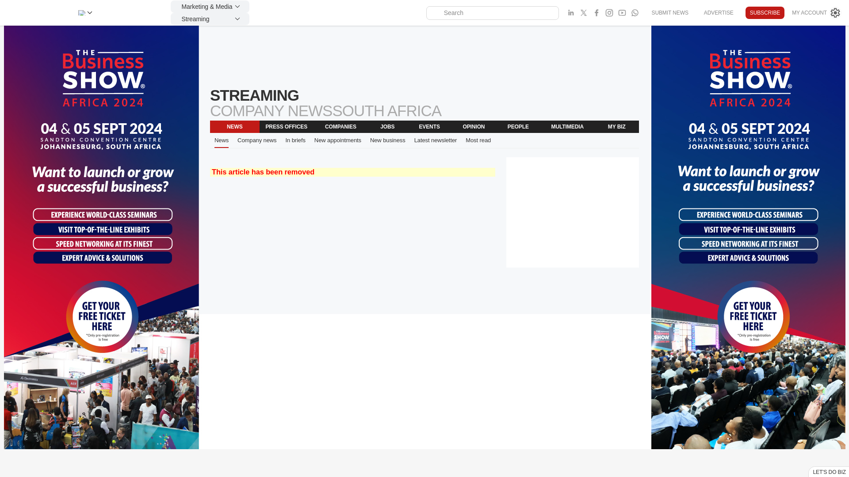 The height and width of the screenshot is (477, 849). I want to click on 3rd party ad content, so click(424, 57).